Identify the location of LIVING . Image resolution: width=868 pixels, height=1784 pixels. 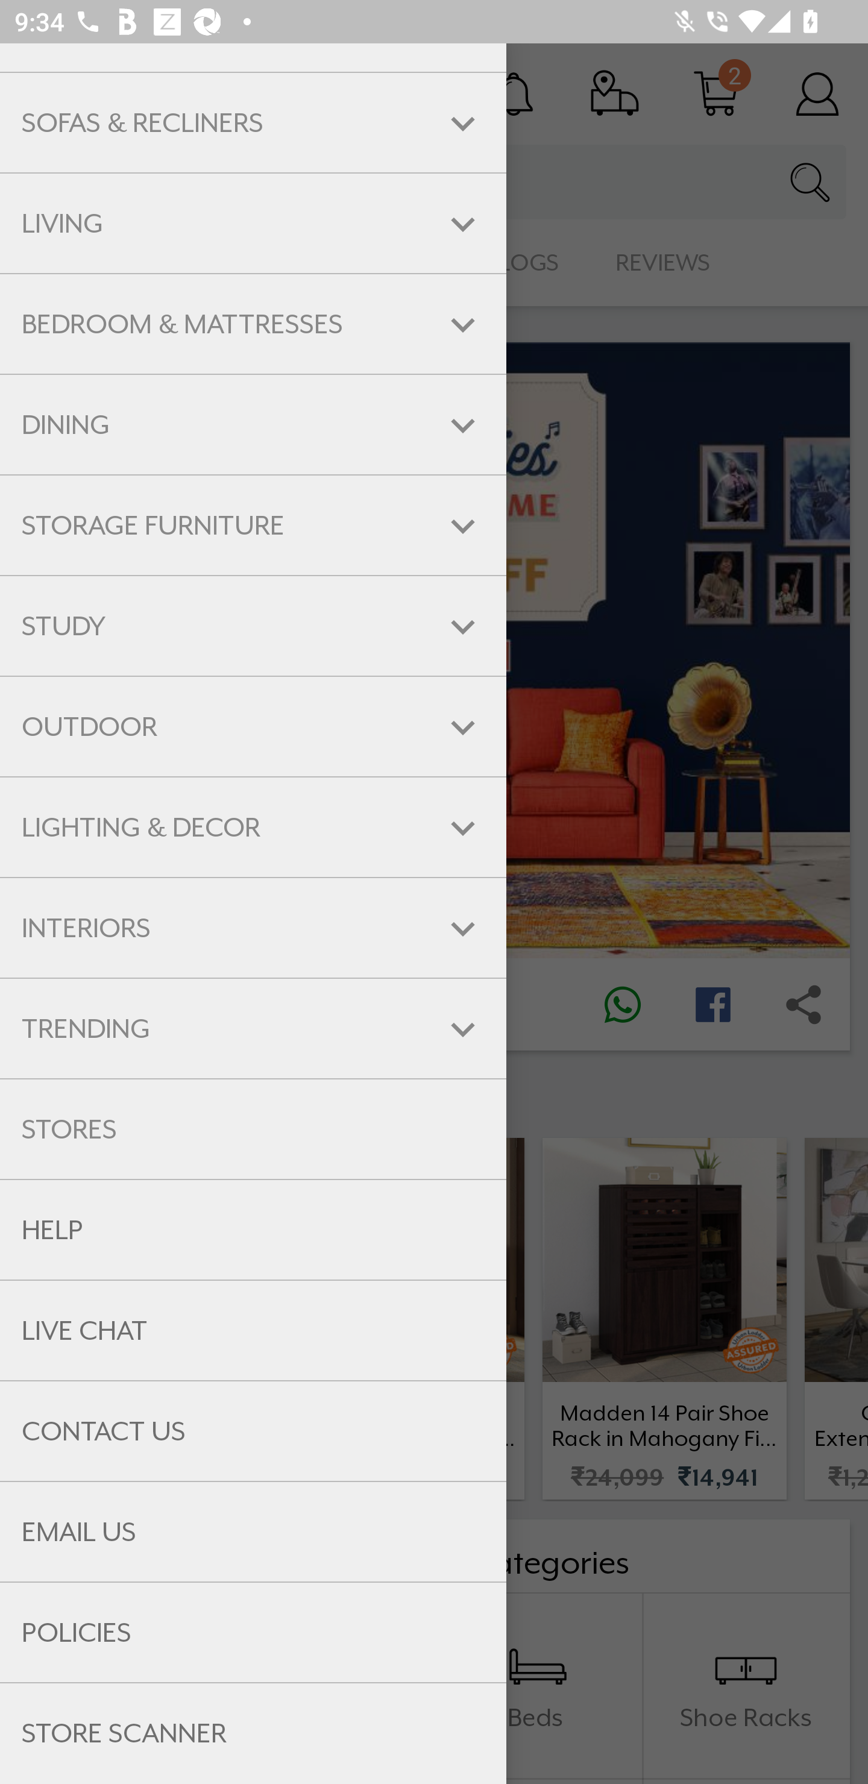
(253, 224).